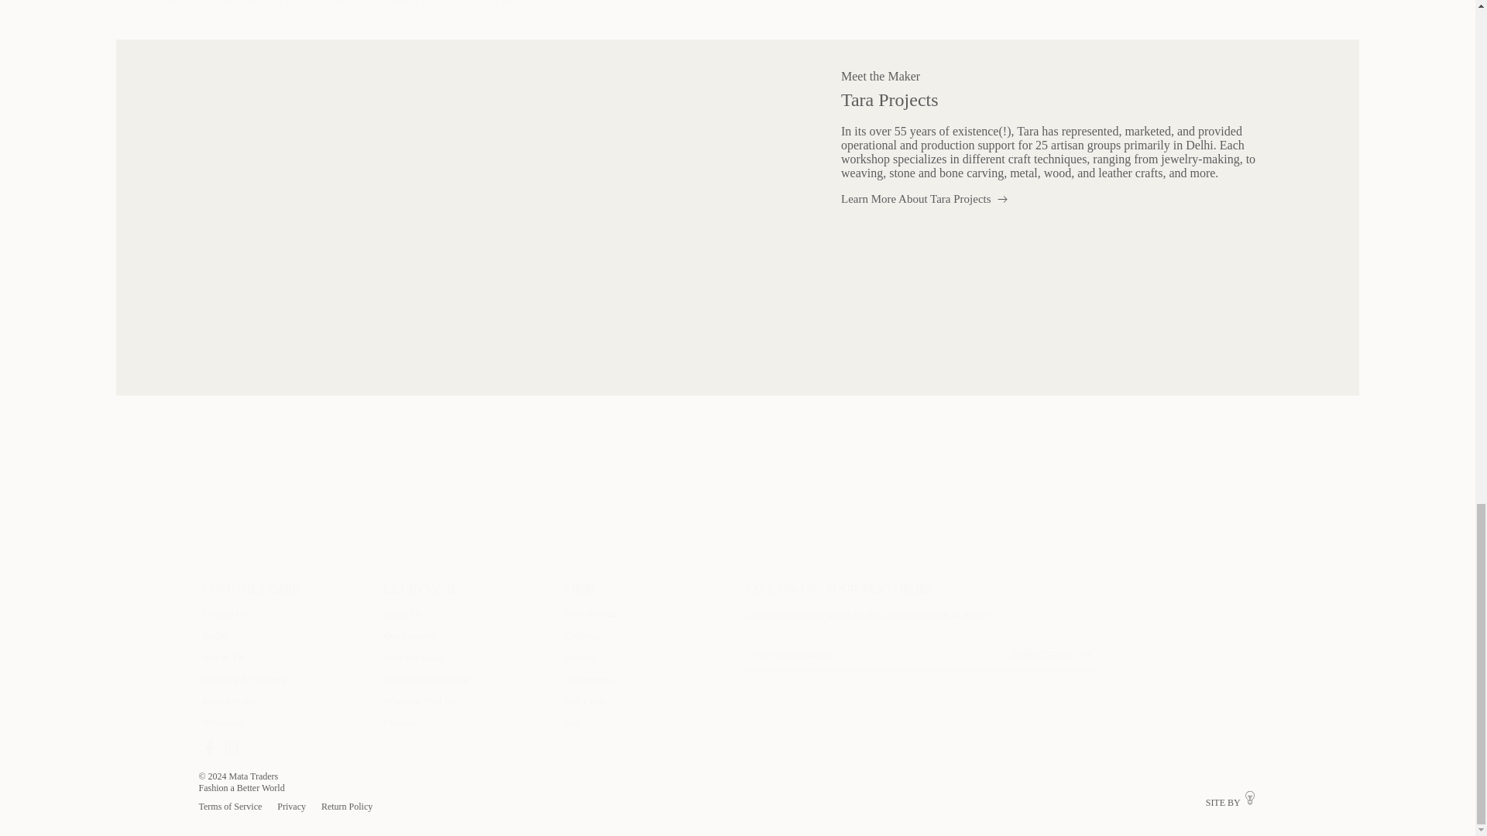  Describe the element at coordinates (214, 636) in the screenshot. I see `FAQs` at that location.